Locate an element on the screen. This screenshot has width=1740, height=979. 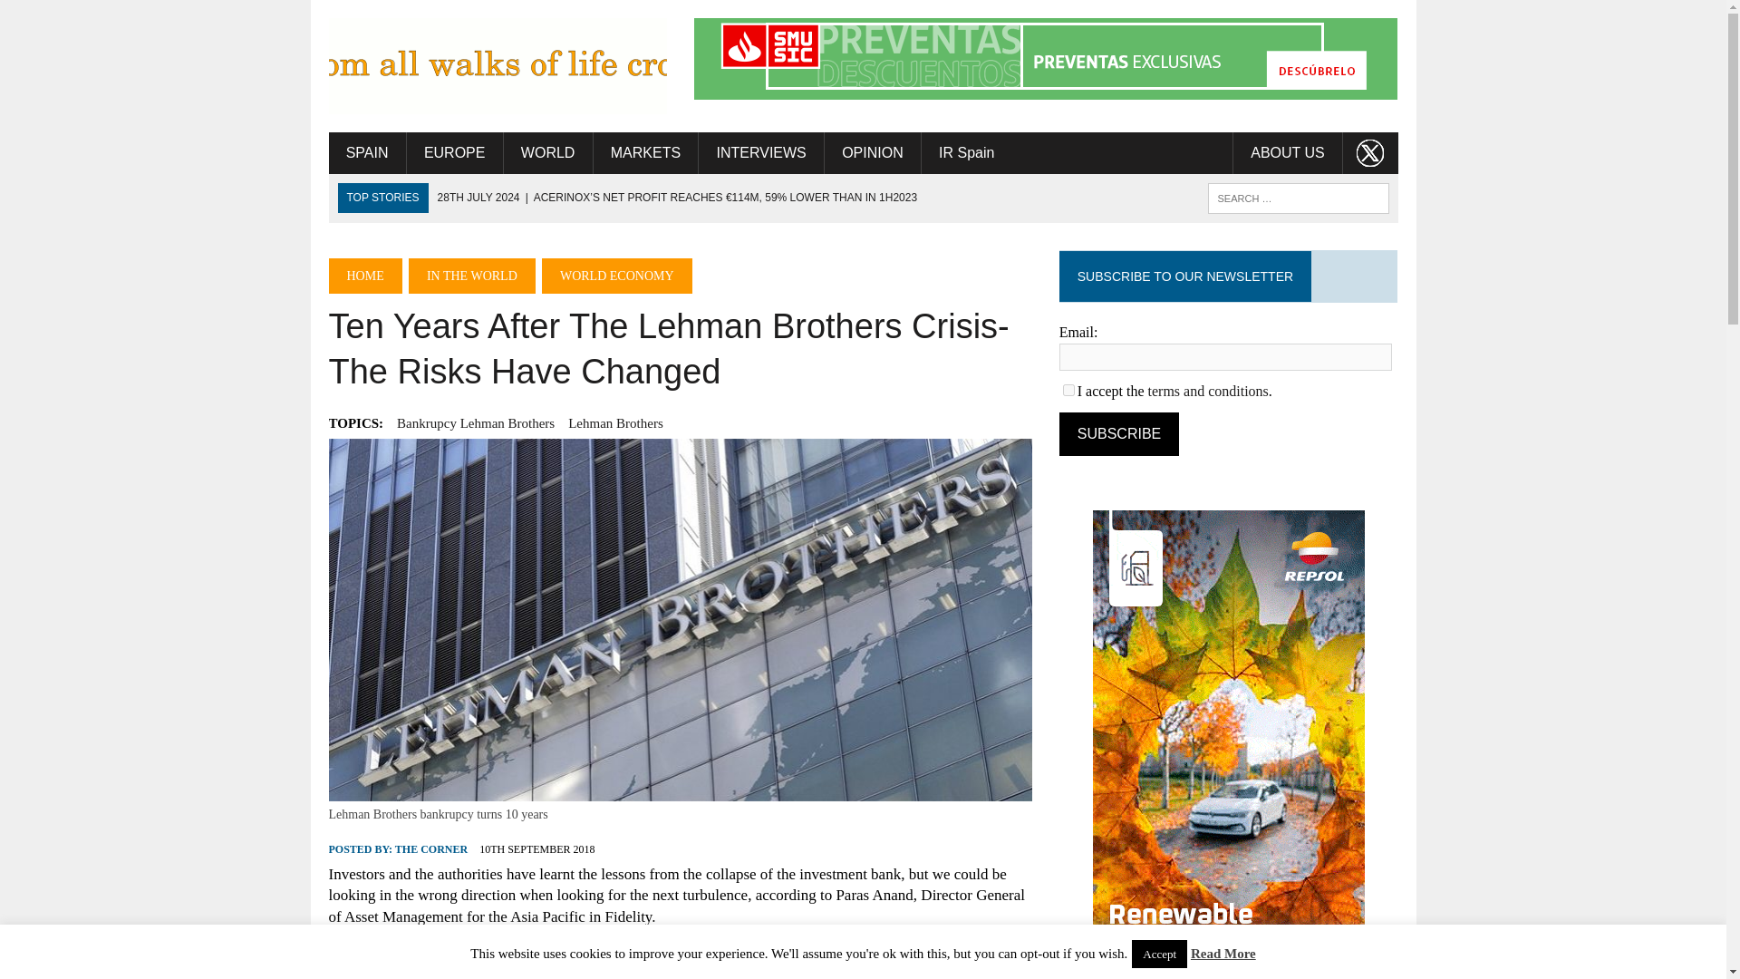
EUROPE is located at coordinates (455, 152).